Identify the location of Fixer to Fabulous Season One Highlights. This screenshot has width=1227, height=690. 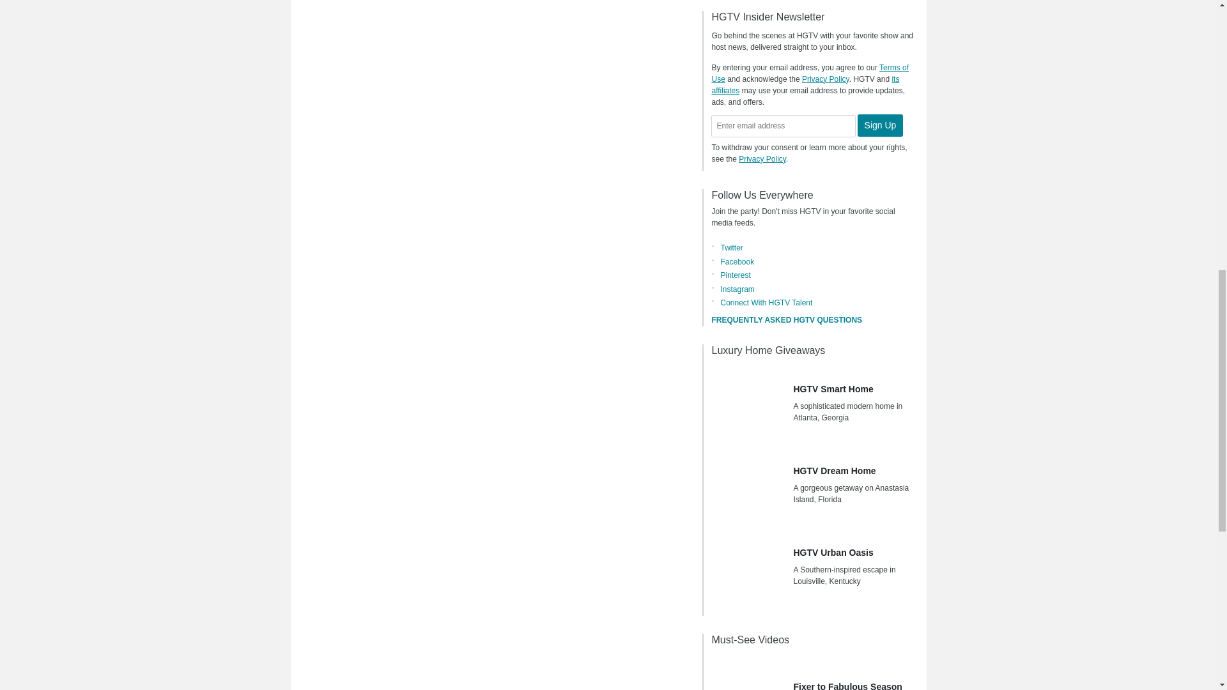
(748, 675).